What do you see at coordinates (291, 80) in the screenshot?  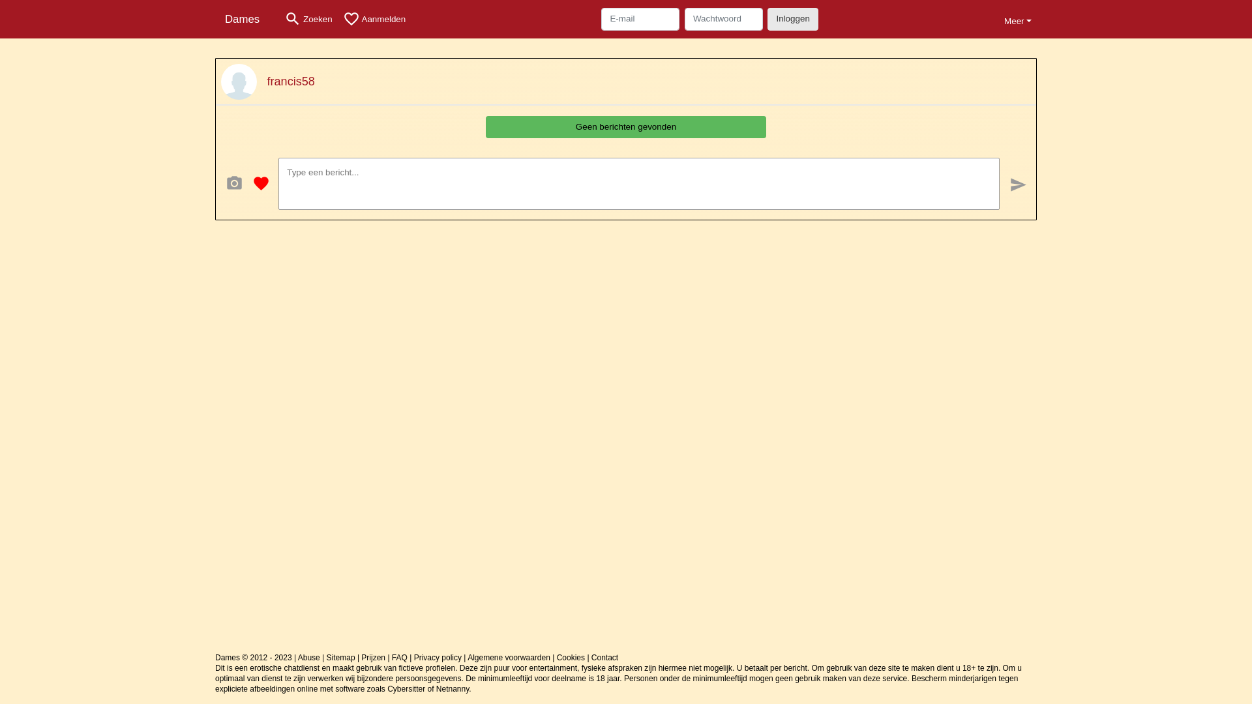 I see `francis58` at bounding box center [291, 80].